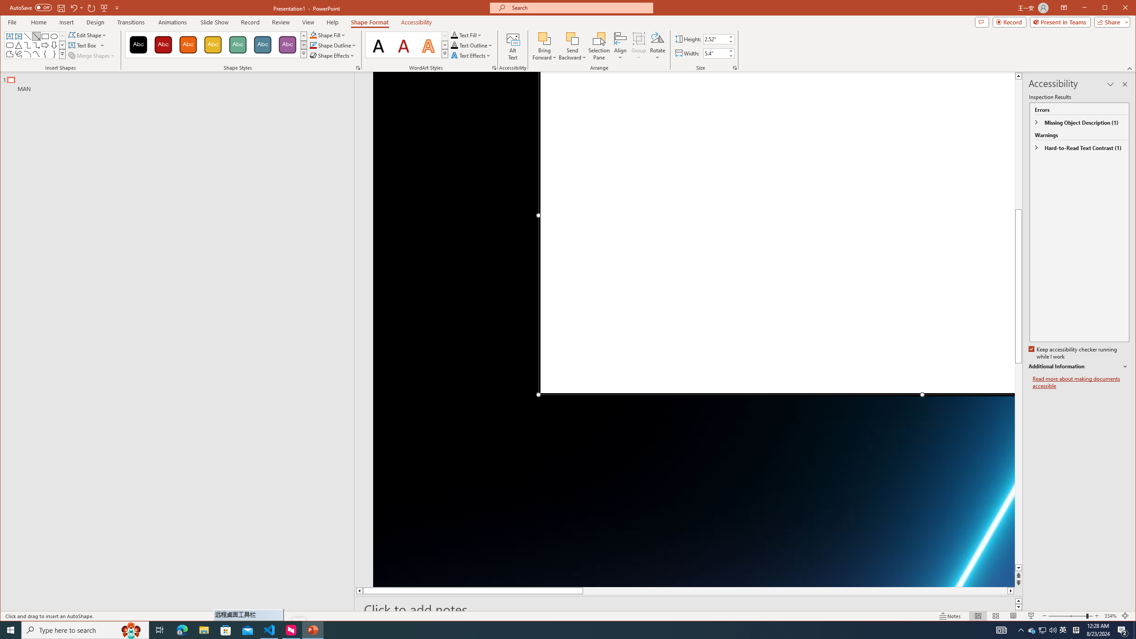  Describe the element at coordinates (9, 54) in the screenshot. I see `Freeform: Shape` at that location.